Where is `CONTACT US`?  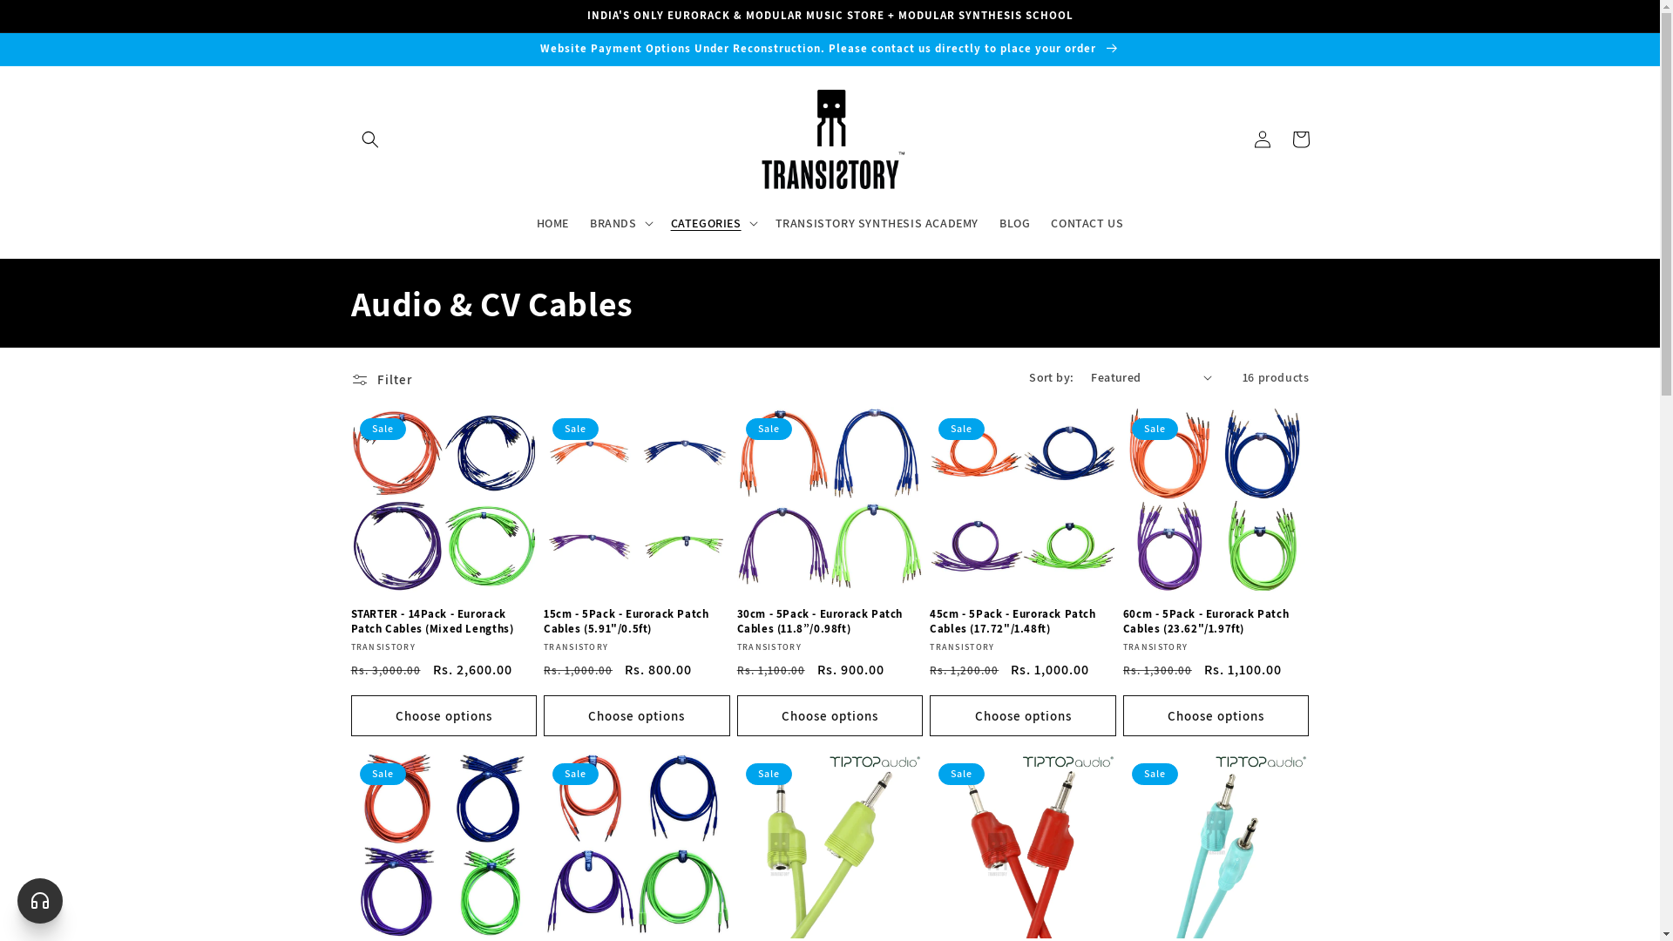
CONTACT US is located at coordinates (1087, 222).